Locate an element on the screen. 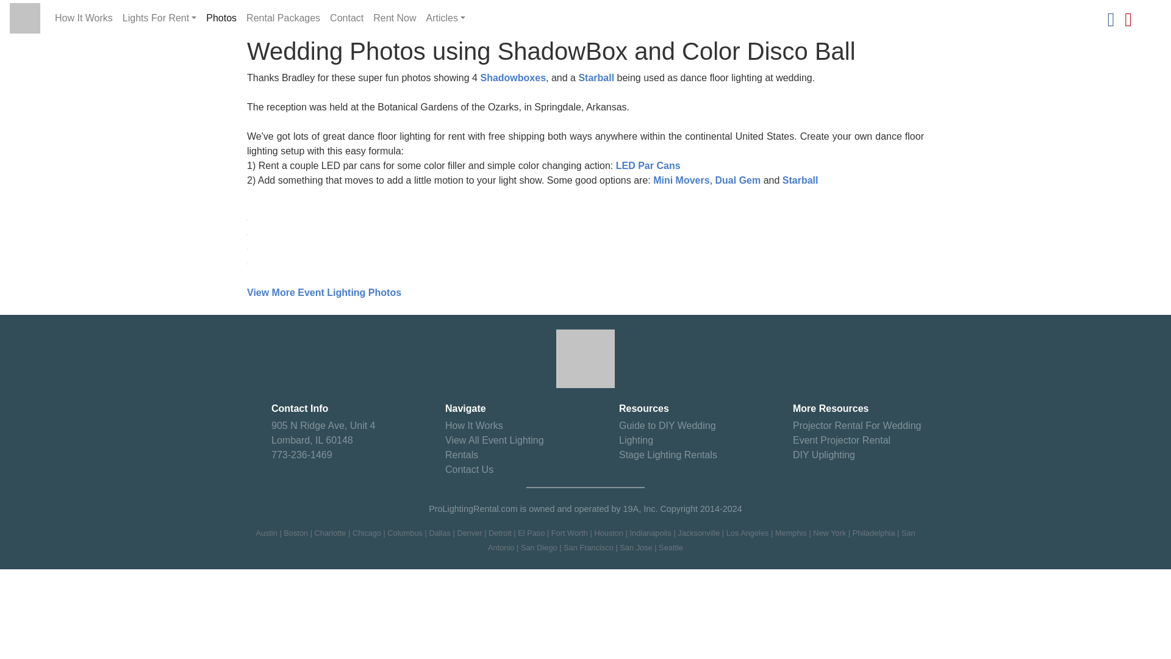  Starball is located at coordinates (596, 77).